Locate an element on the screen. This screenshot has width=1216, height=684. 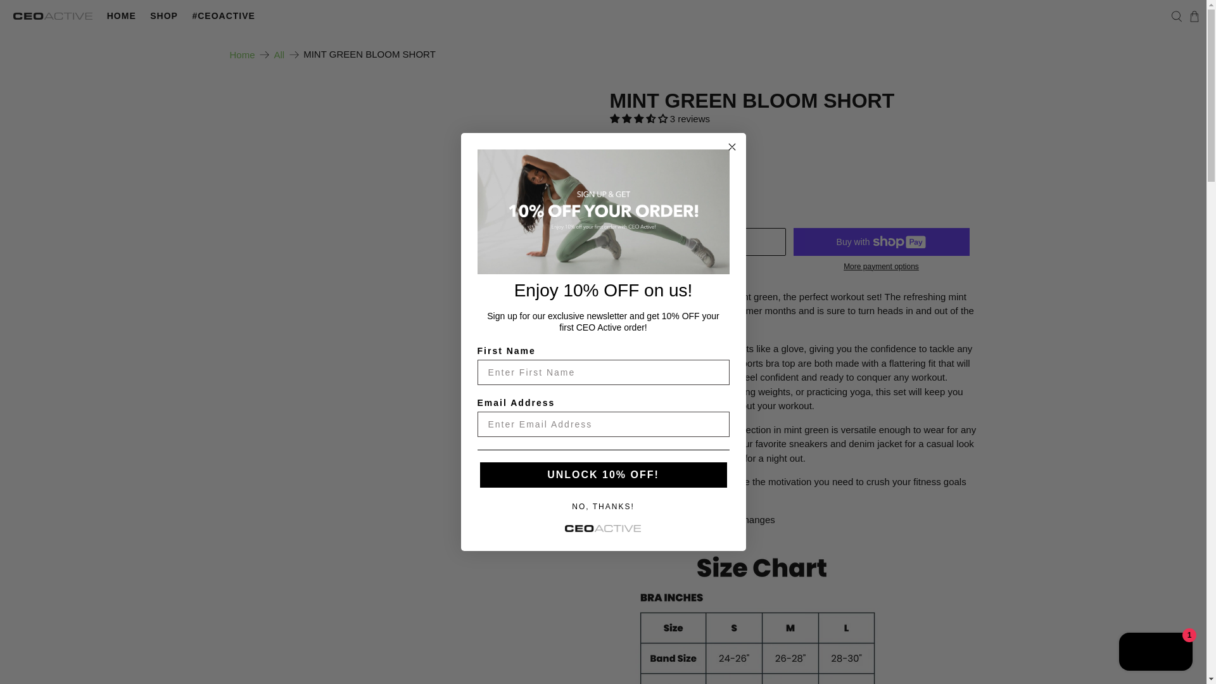
CEO Active is located at coordinates (53, 16).